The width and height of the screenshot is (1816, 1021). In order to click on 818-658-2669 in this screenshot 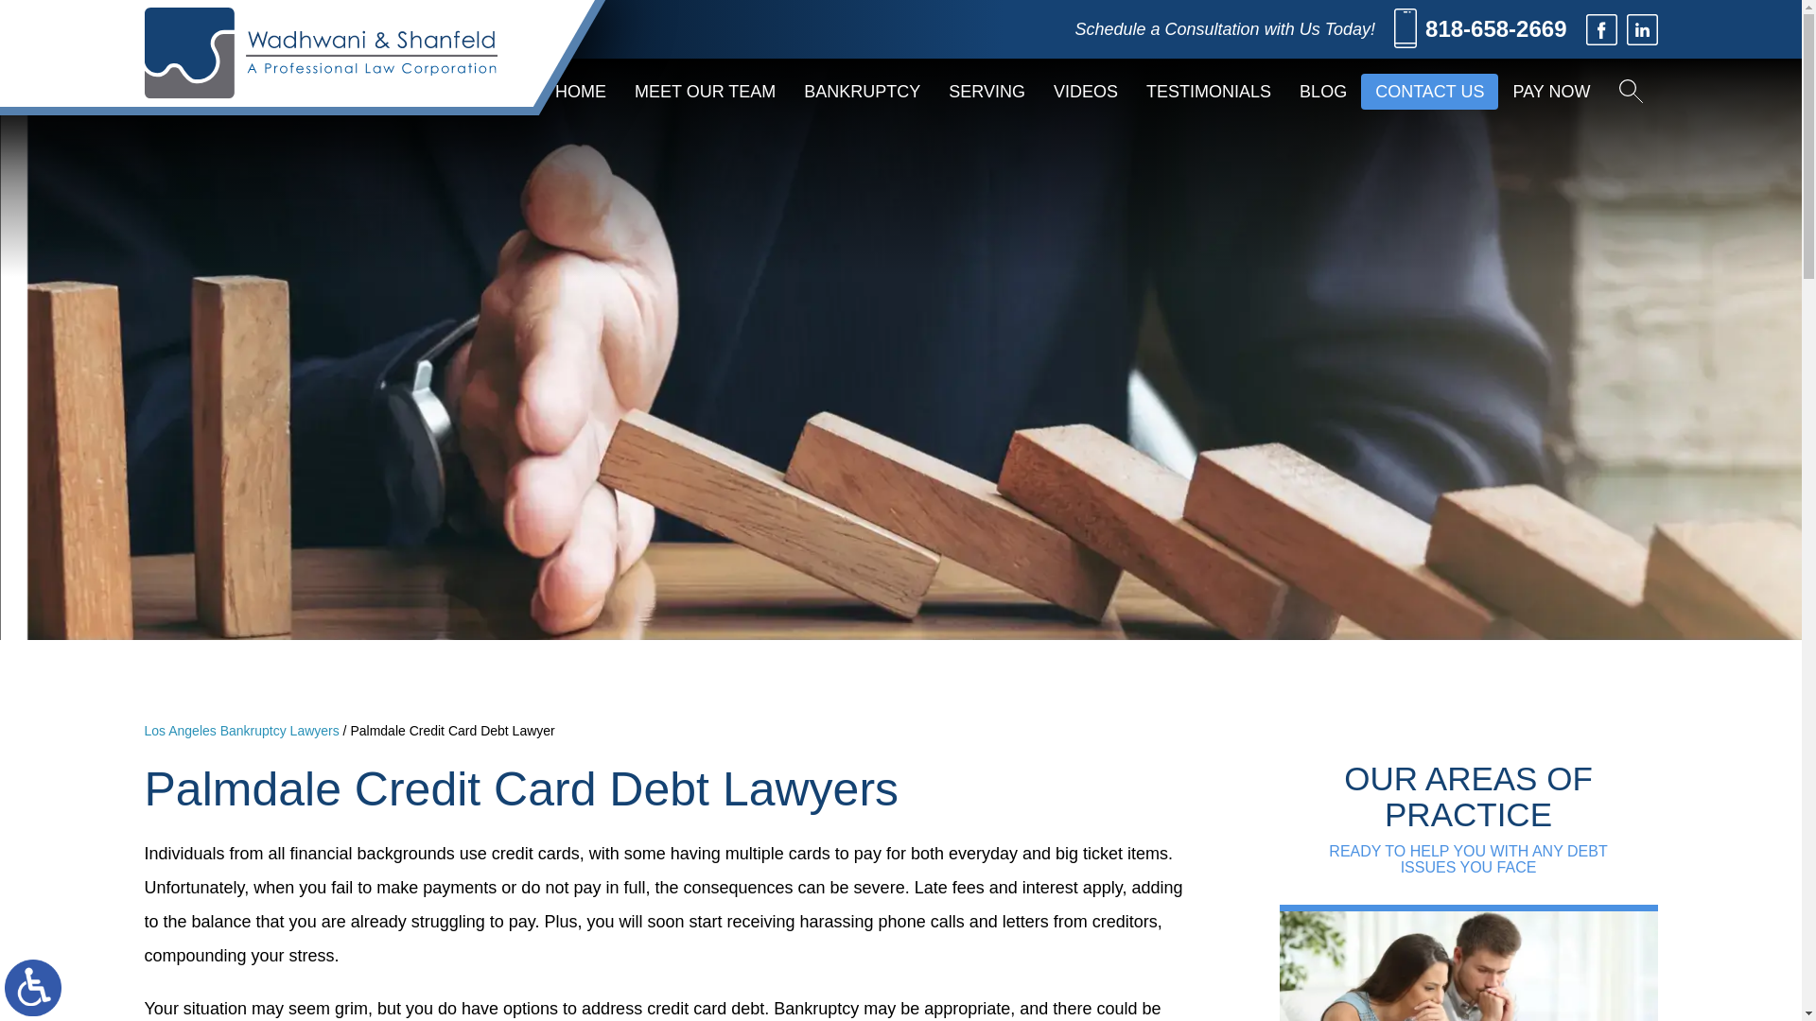, I will do `click(1479, 29)`.